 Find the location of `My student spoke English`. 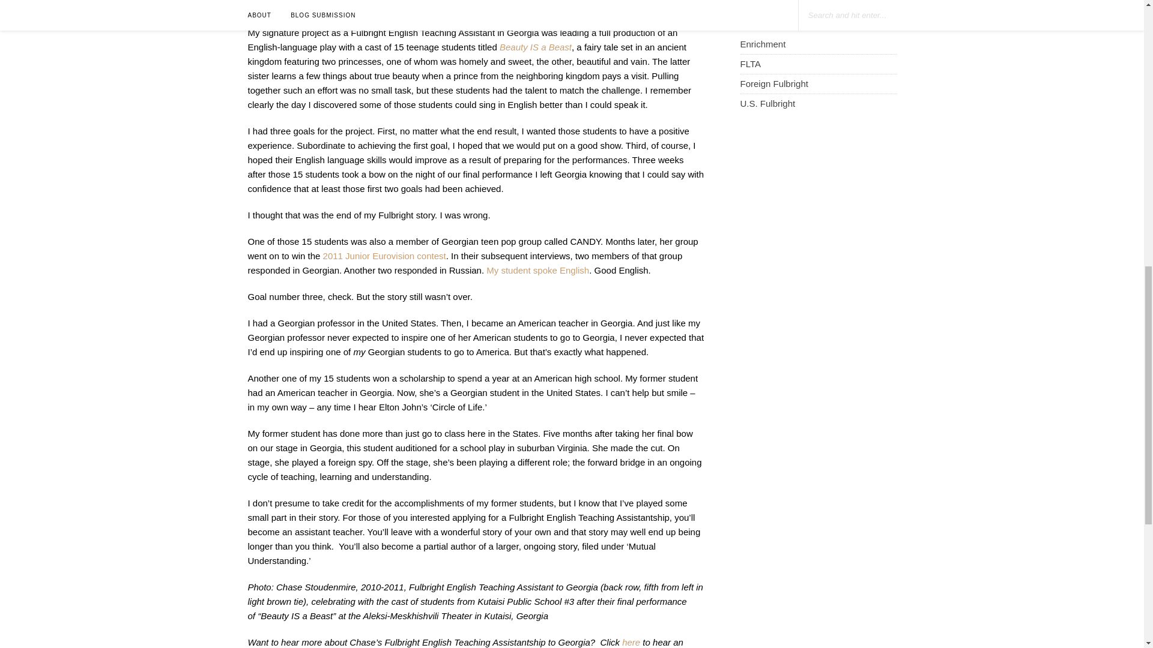

My student spoke English is located at coordinates (538, 292).